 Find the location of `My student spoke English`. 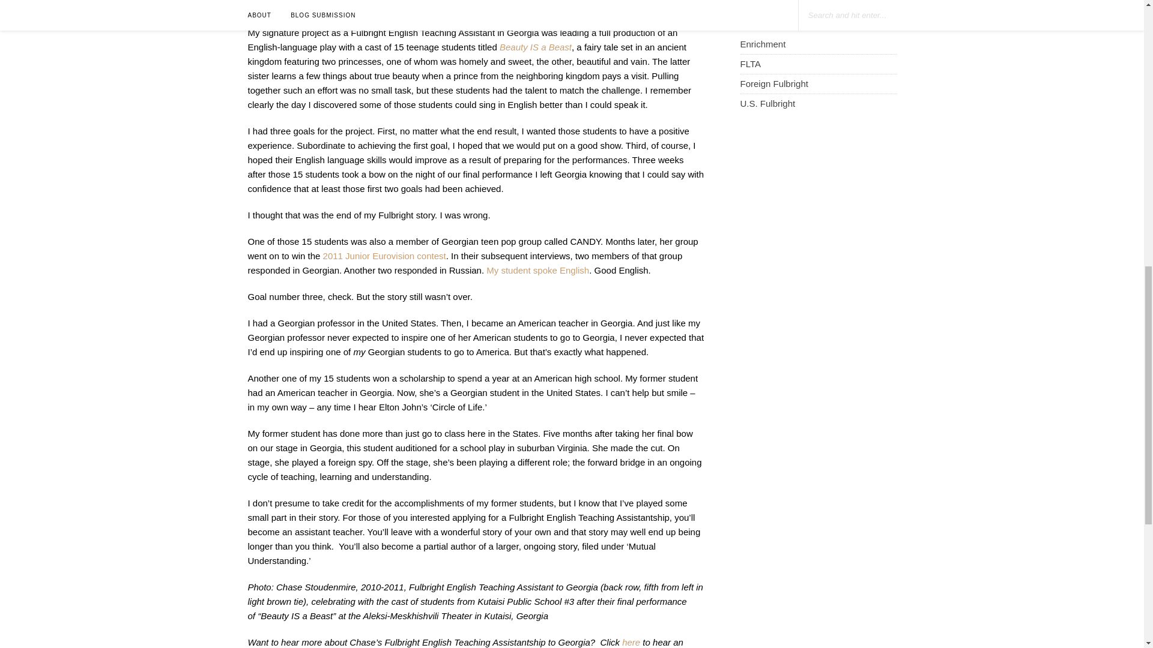

My student spoke English is located at coordinates (538, 292).